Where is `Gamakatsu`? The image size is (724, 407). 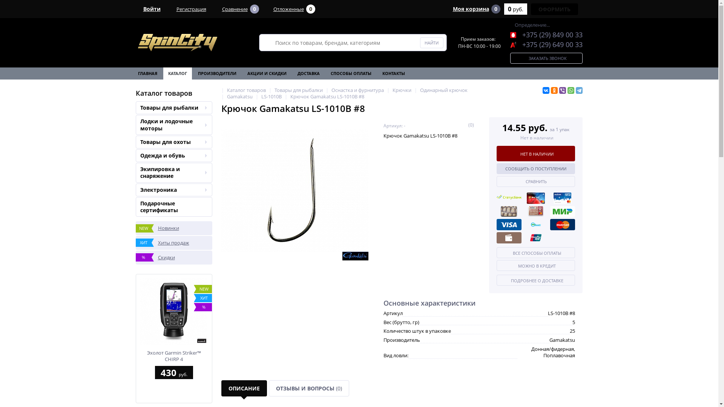 Gamakatsu is located at coordinates (240, 96).